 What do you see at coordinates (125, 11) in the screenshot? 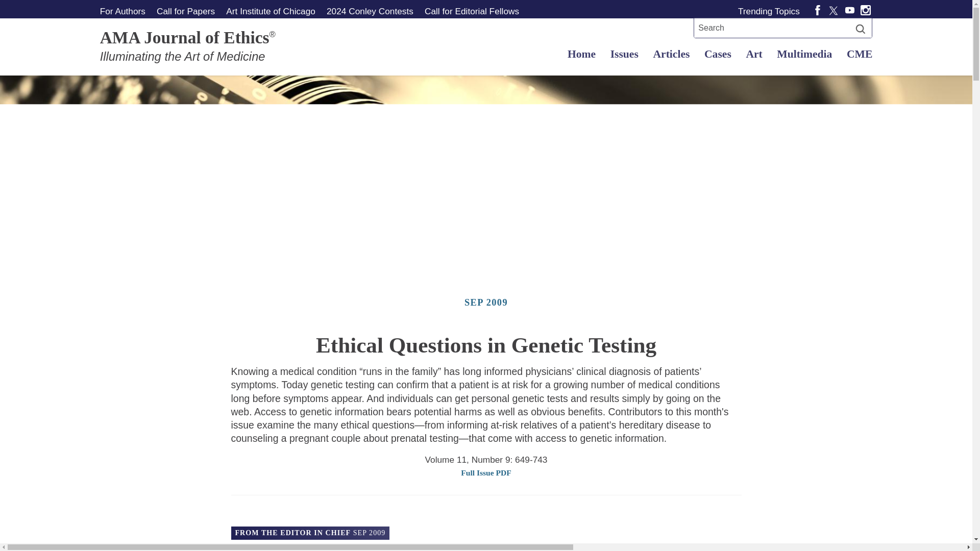
I see `For Authors` at bounding box center [125, 11].